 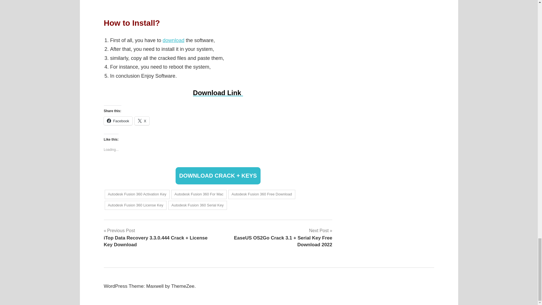 I want to click on Download Link , so click(x=218, y=93).